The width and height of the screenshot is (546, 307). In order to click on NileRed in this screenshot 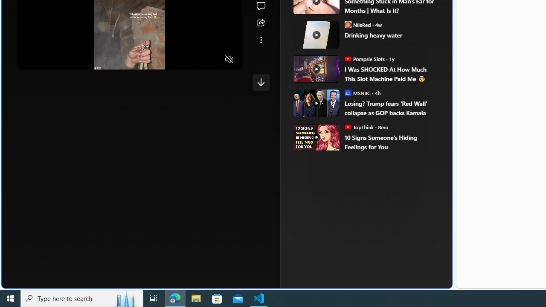, I will do `click(348, 25)`.